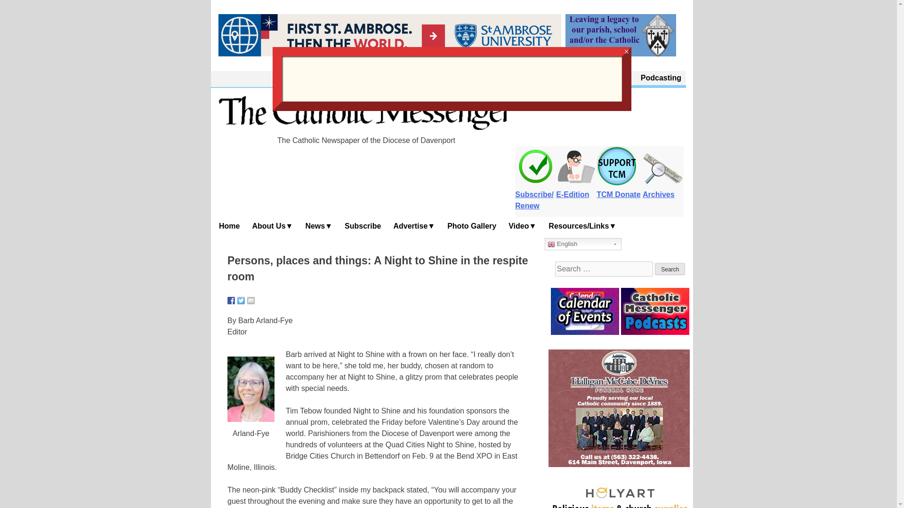 The width and height of the screenshot is (904, 508). I want to click on Subscribe, so click(363, 226).